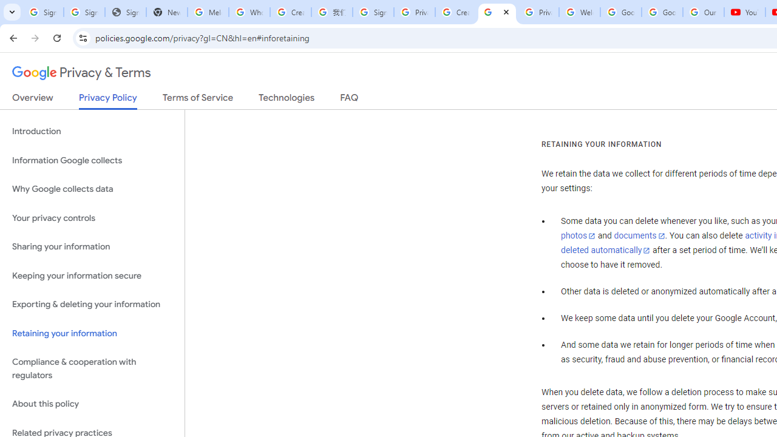 The height and width of the screenshot is (437, 777). I want to click on Introduction, so click(92, 131).